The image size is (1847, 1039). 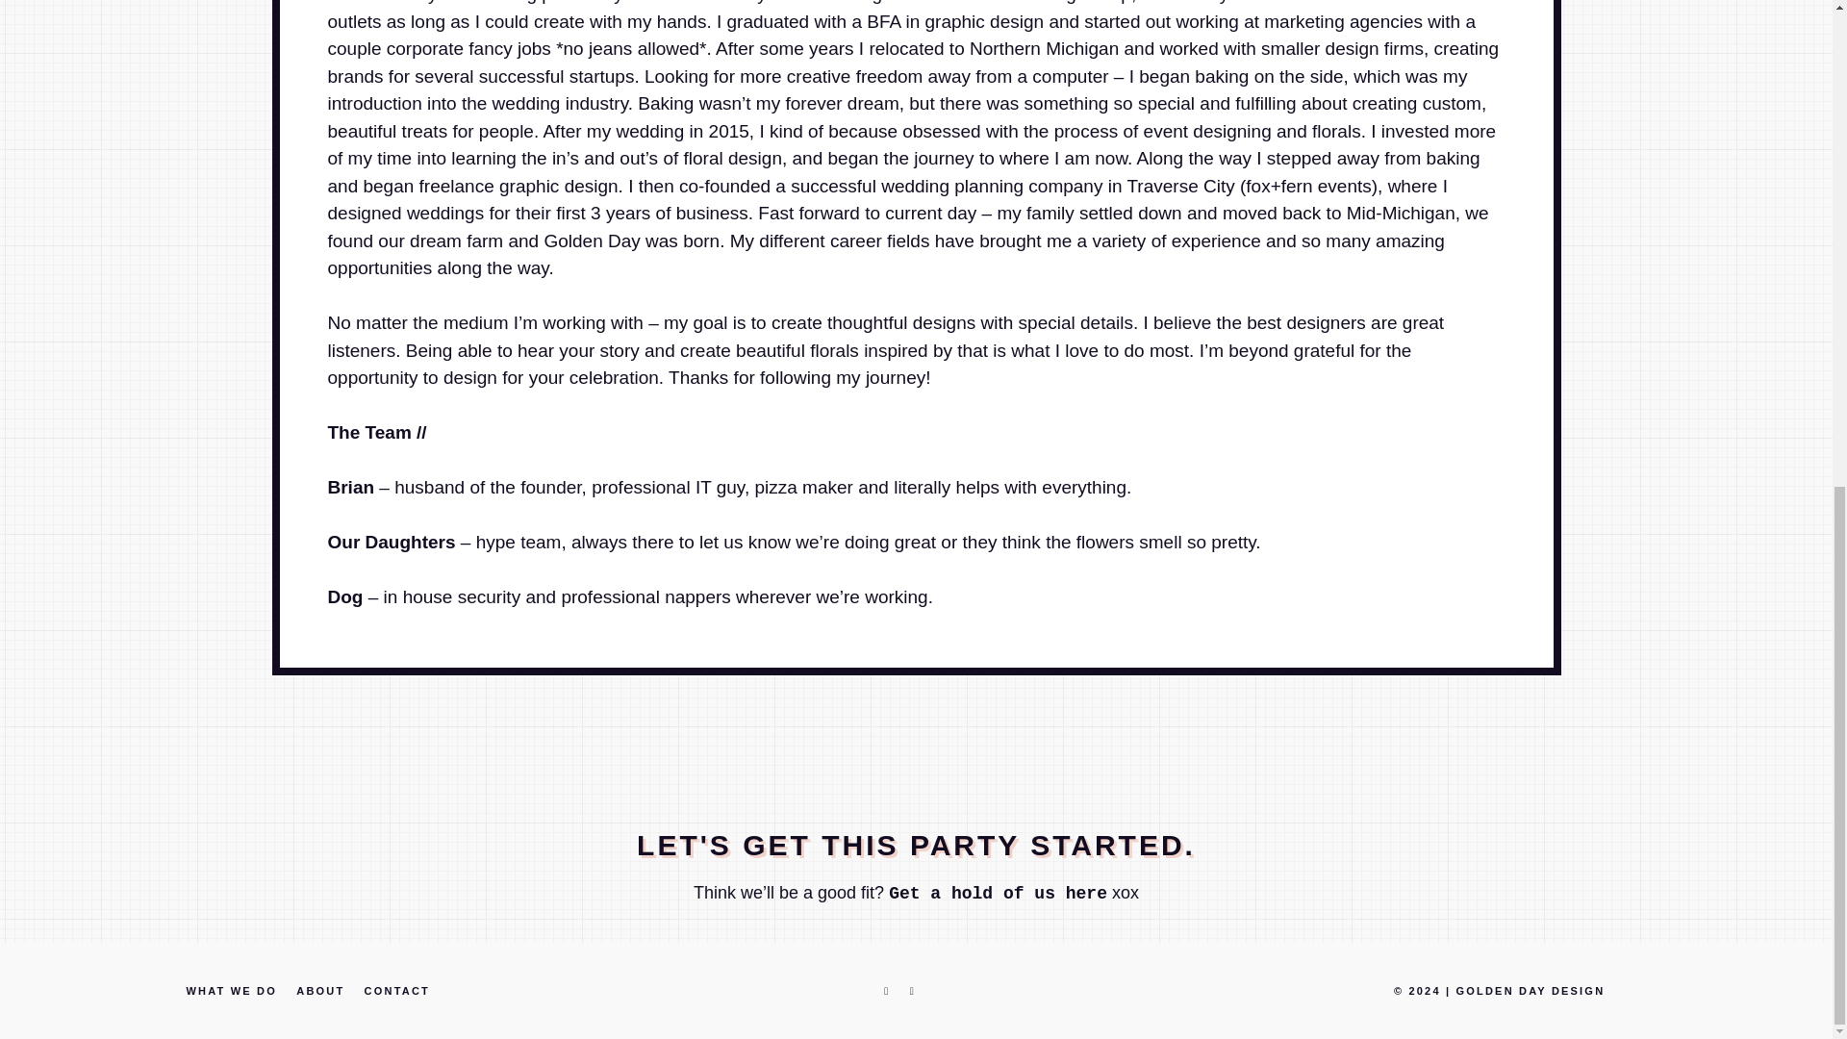 I want to click on ABOUT, so click(x=319, y=990).